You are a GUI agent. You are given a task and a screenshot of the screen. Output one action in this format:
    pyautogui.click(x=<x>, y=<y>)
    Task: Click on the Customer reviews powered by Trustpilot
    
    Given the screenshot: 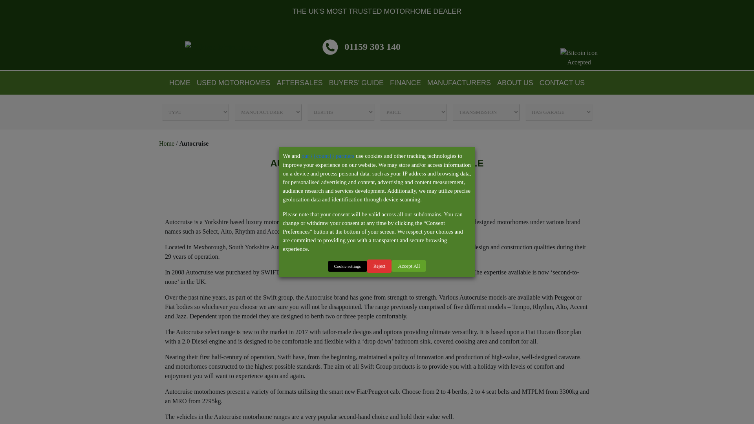 What is the action you would take?
    pyautogui.click(x=492, y=47)
    